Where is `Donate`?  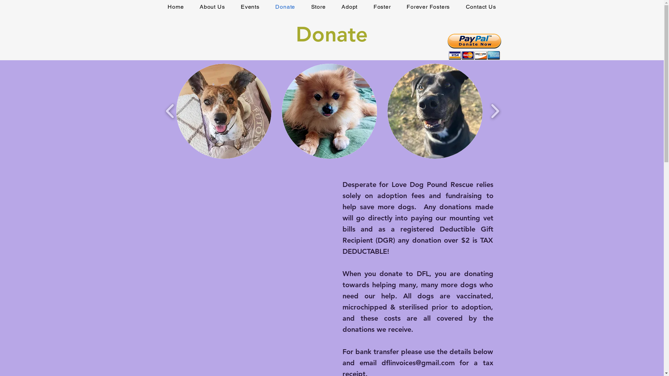 Donate is located at coordinates (285, 7).